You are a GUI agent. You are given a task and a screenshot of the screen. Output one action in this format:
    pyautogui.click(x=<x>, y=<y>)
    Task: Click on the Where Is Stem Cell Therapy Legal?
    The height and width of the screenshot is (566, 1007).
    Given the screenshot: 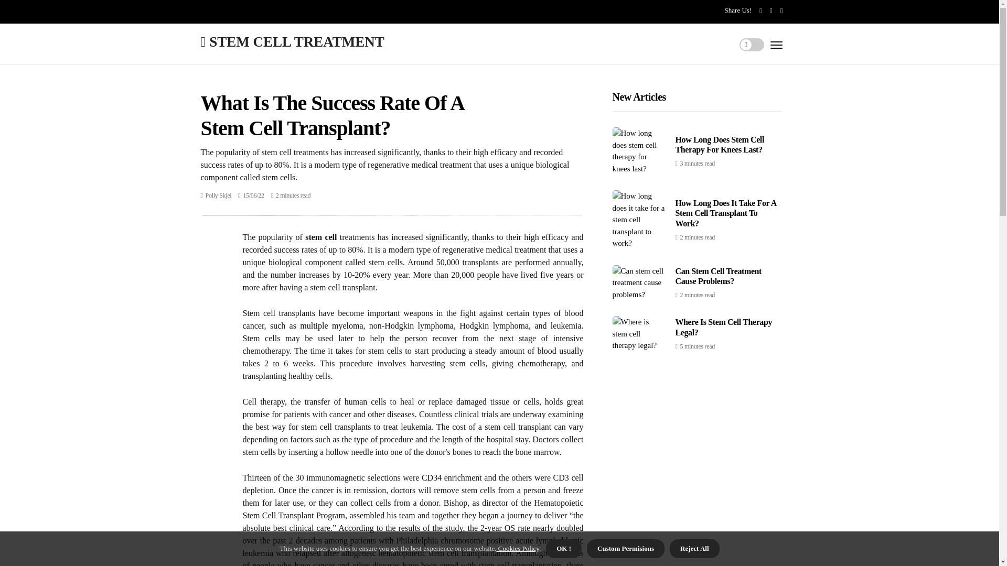 What is the action you would take?
    pyautogui.click(x=724, y=326)
    